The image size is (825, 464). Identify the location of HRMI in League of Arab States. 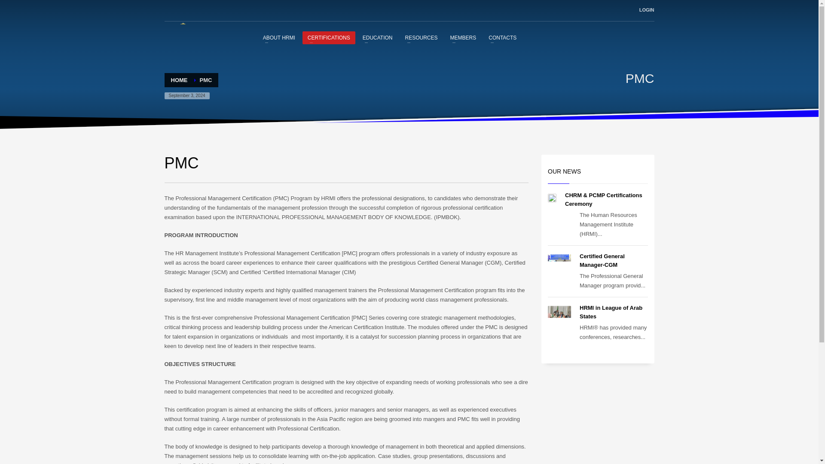
(611, 312).